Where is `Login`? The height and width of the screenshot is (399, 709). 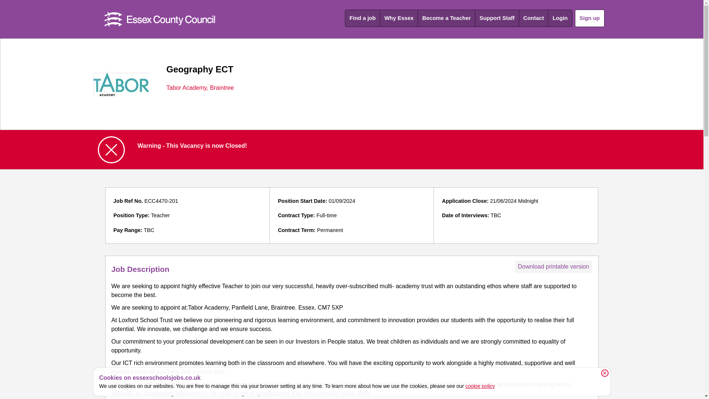 Login is located at coordinates (560, 18).